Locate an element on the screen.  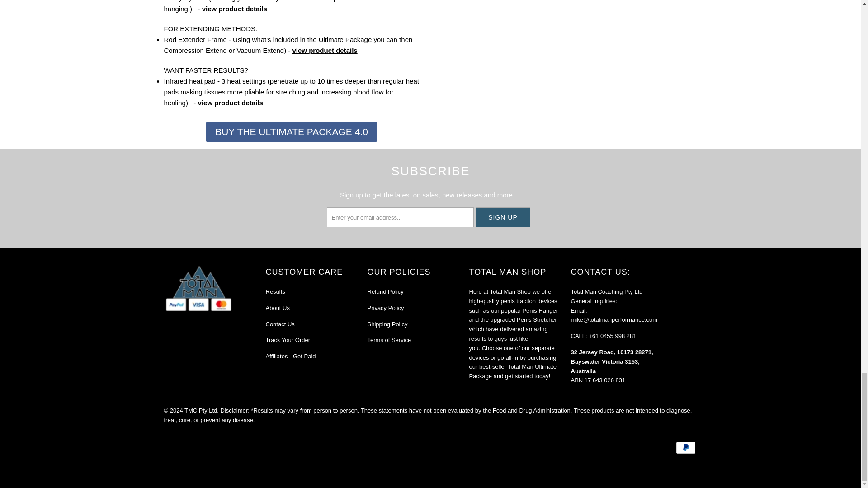
Terms of Service is located at coordinates (389, 340).